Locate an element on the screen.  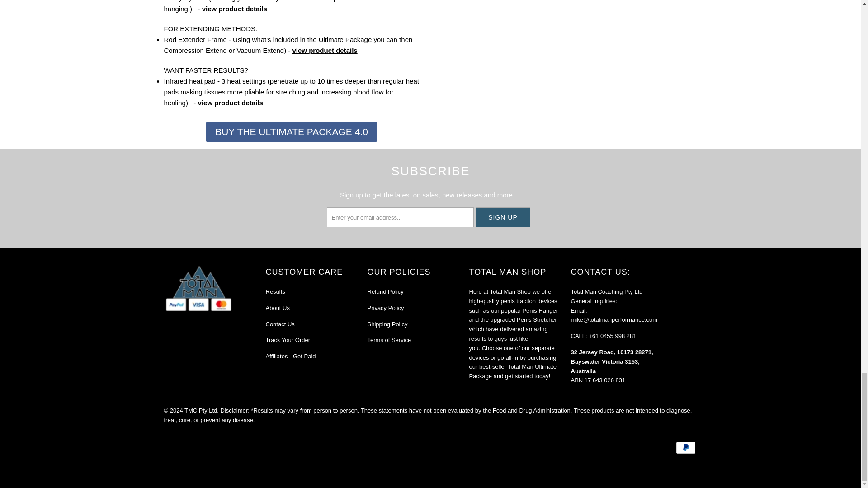
Terms of Service is located at coordinates (389, 340).